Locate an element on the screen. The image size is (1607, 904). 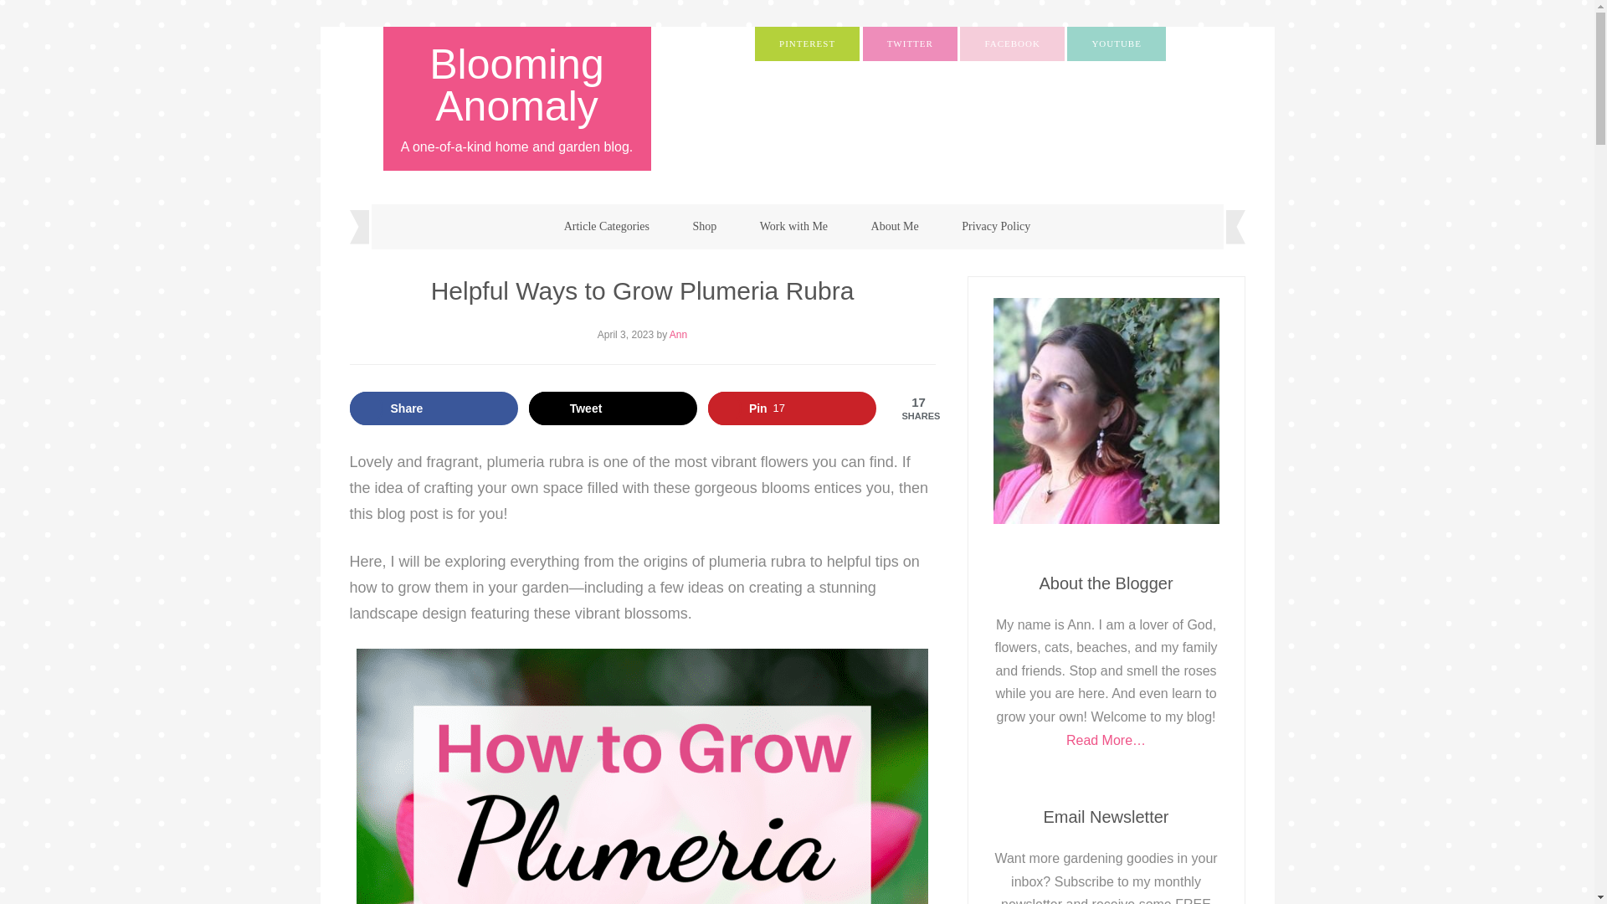
Shop is located at coordinates (703, 227).